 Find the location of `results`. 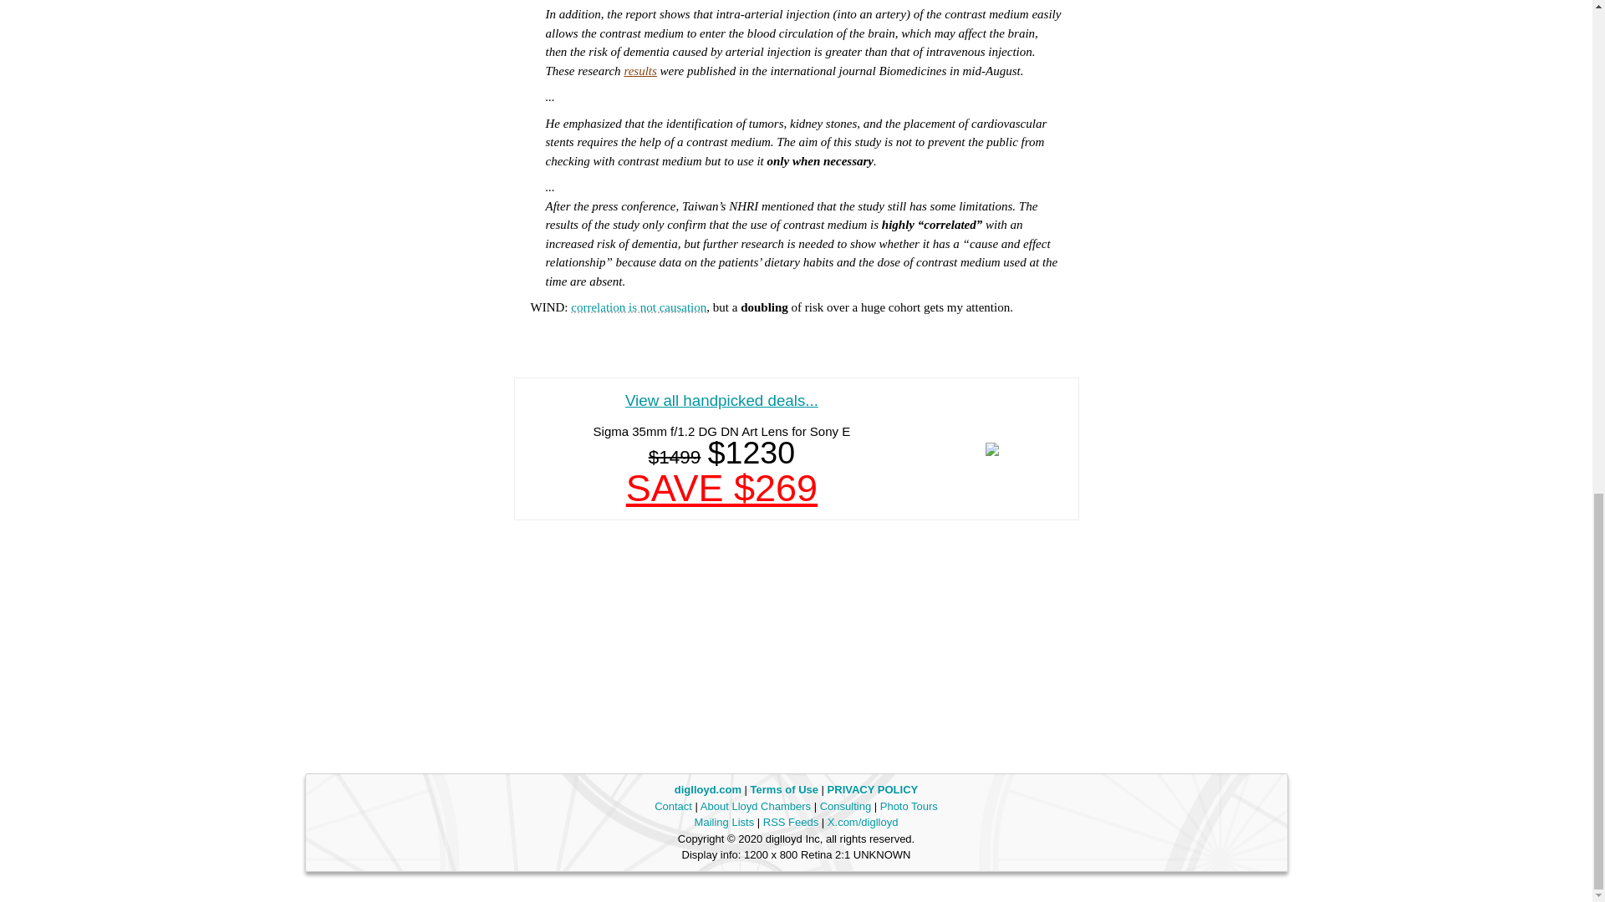

results is located at coordinates (640, 70).